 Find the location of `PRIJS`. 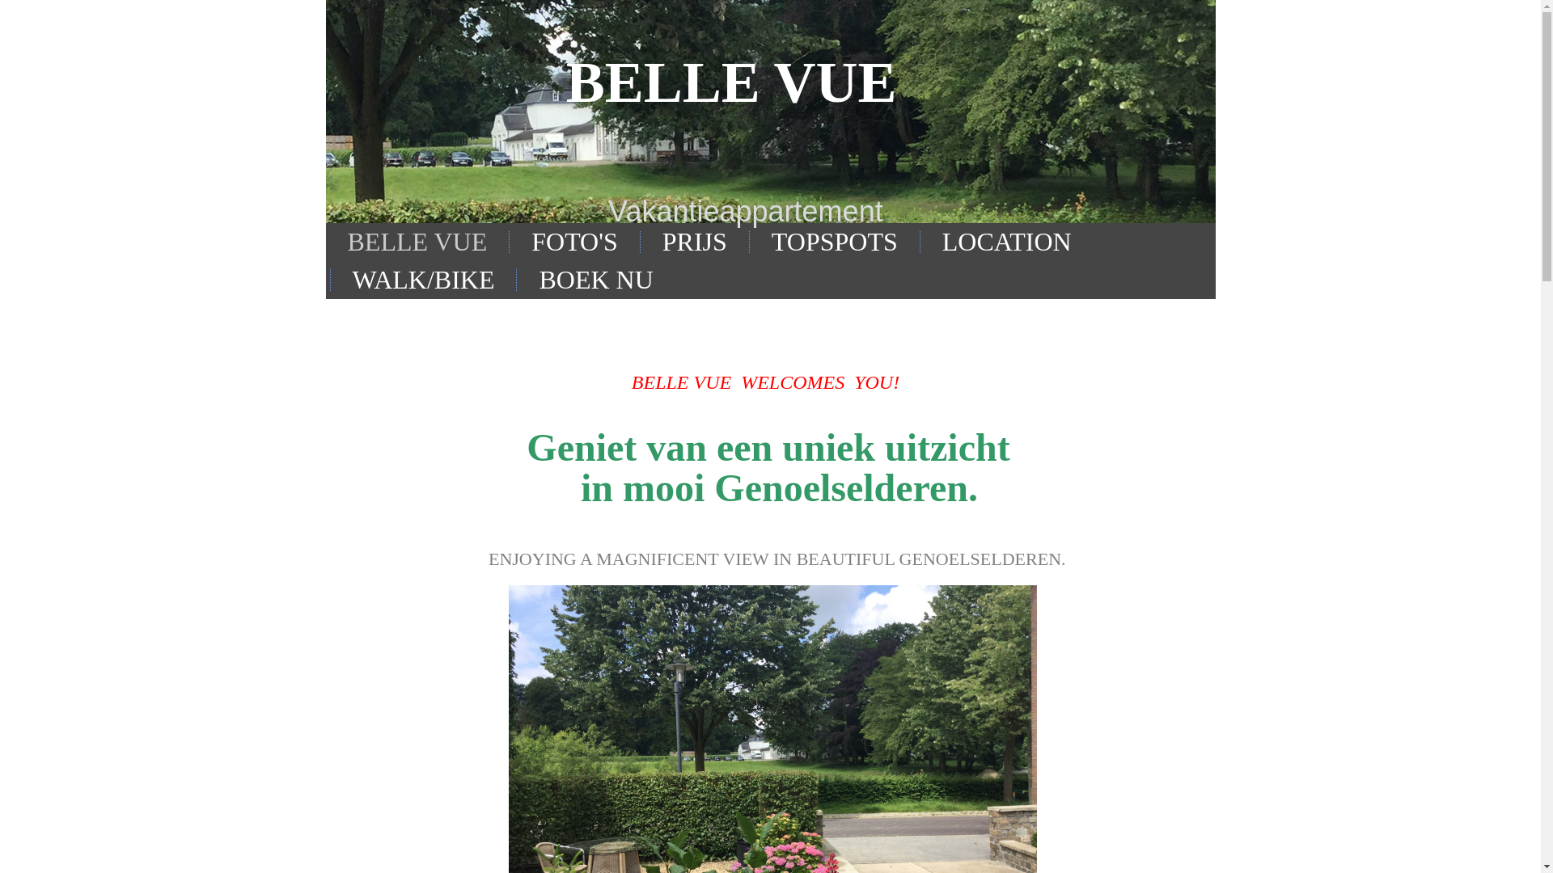

PRIJS is located at coordinates (695, 242).